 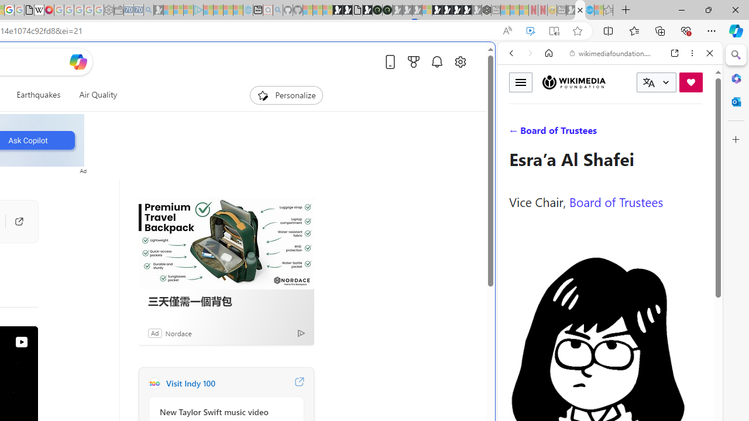 What do you see at coordinates (516, 133) in the screenshot?
I see `WEB  ` at bounding box center [516, 133].